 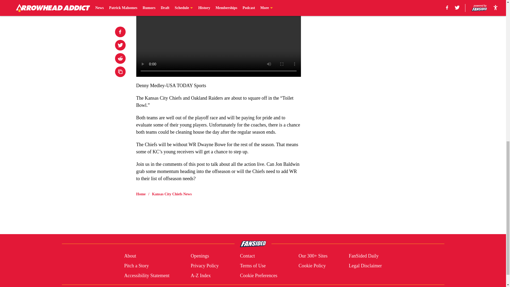 What do you see at coordinates (364, 256) in the screenshot?
I see `FanSided Daily` at bounding box center [364, 256].